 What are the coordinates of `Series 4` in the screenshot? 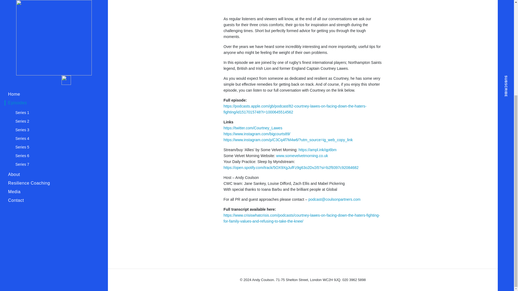 It's located at (53, 2).